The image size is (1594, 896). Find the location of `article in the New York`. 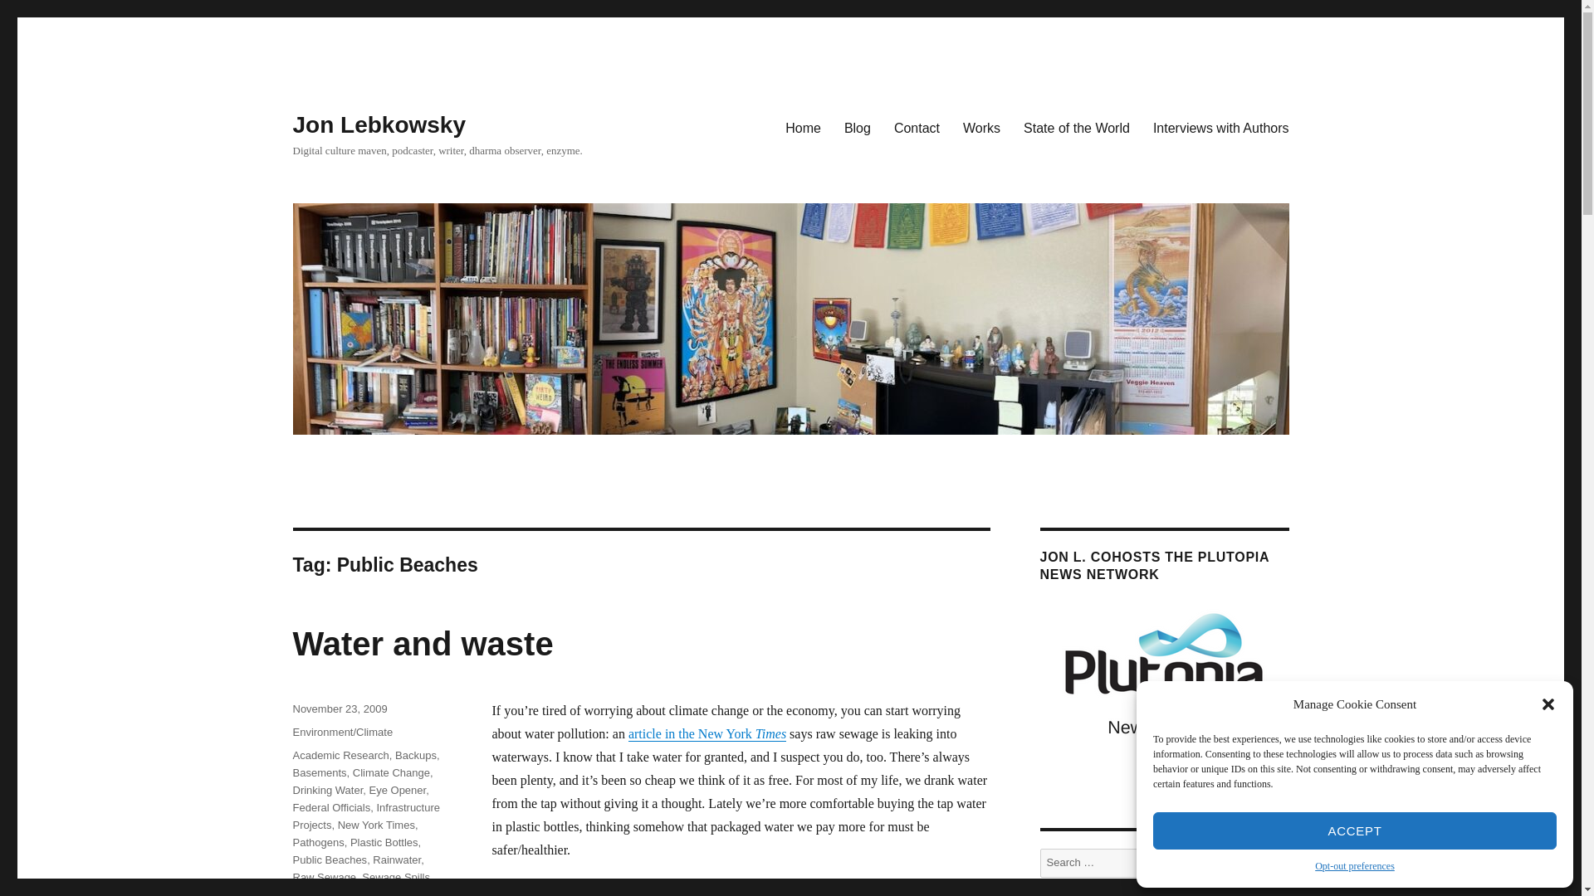

article in the New York is located at coordinates (692, 733).